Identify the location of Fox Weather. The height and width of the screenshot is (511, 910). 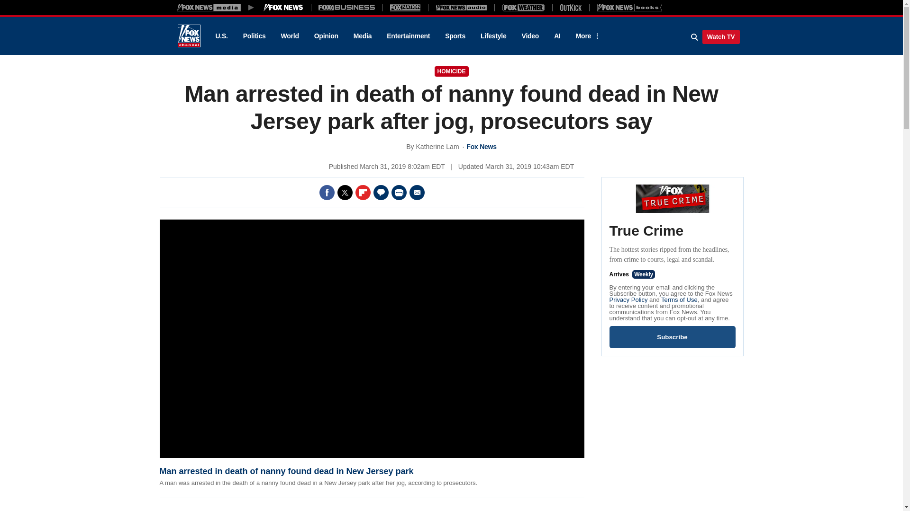
(523, 7).